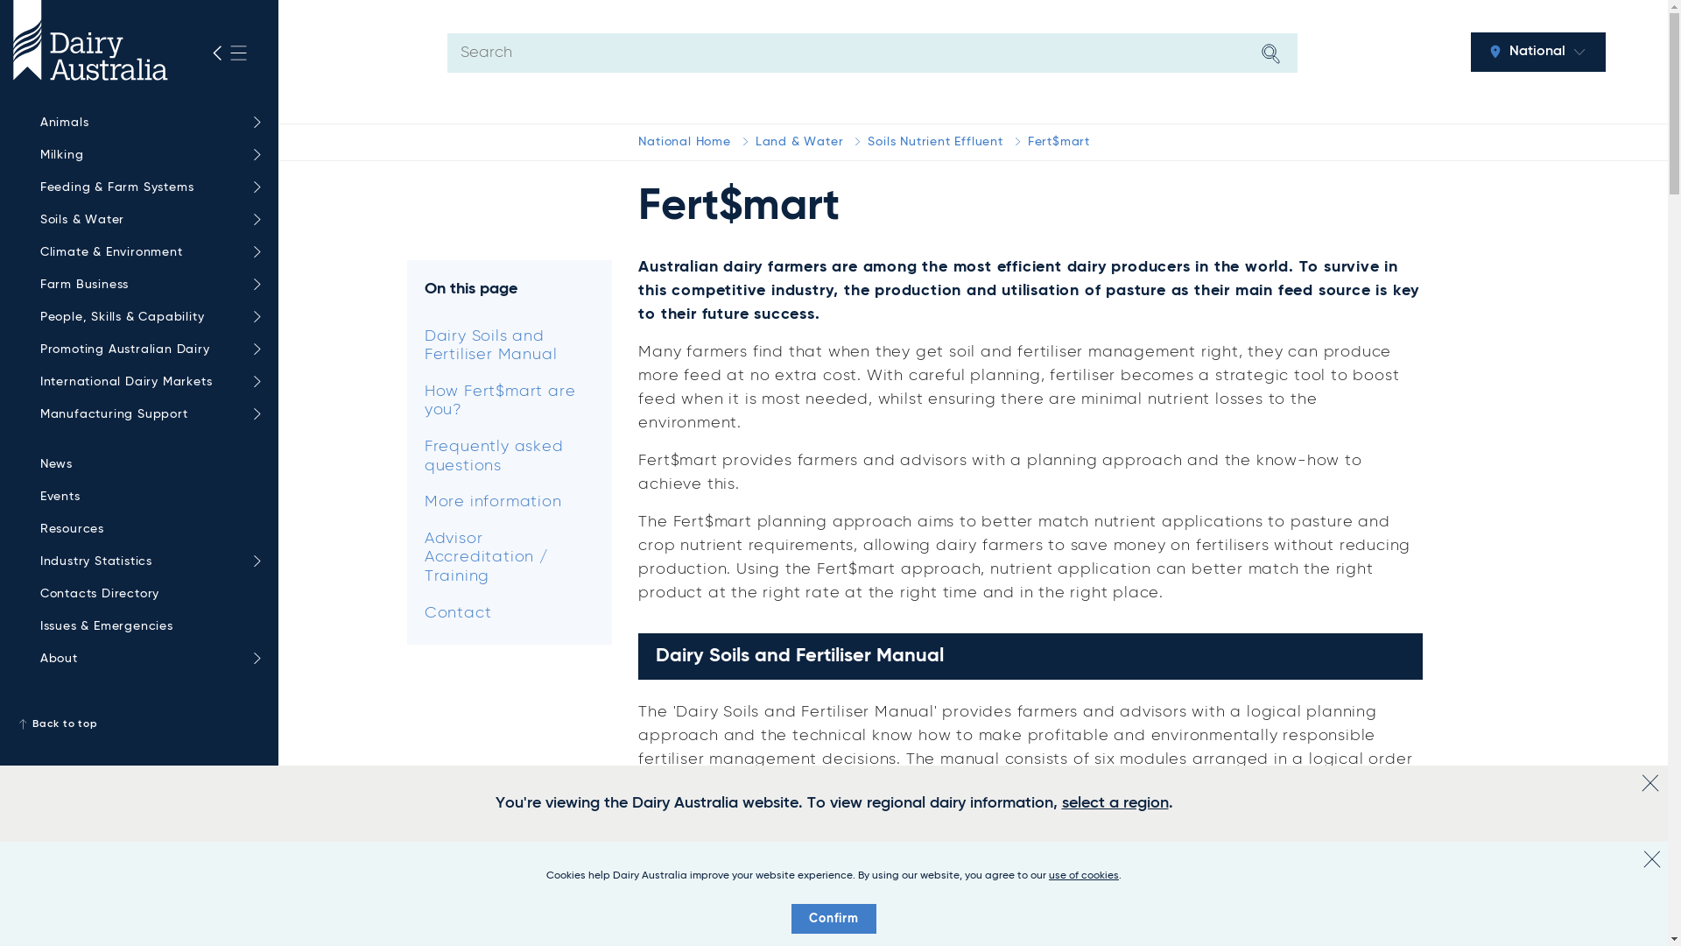  I want to click on Issues & Emergencies, so click(146, 627).